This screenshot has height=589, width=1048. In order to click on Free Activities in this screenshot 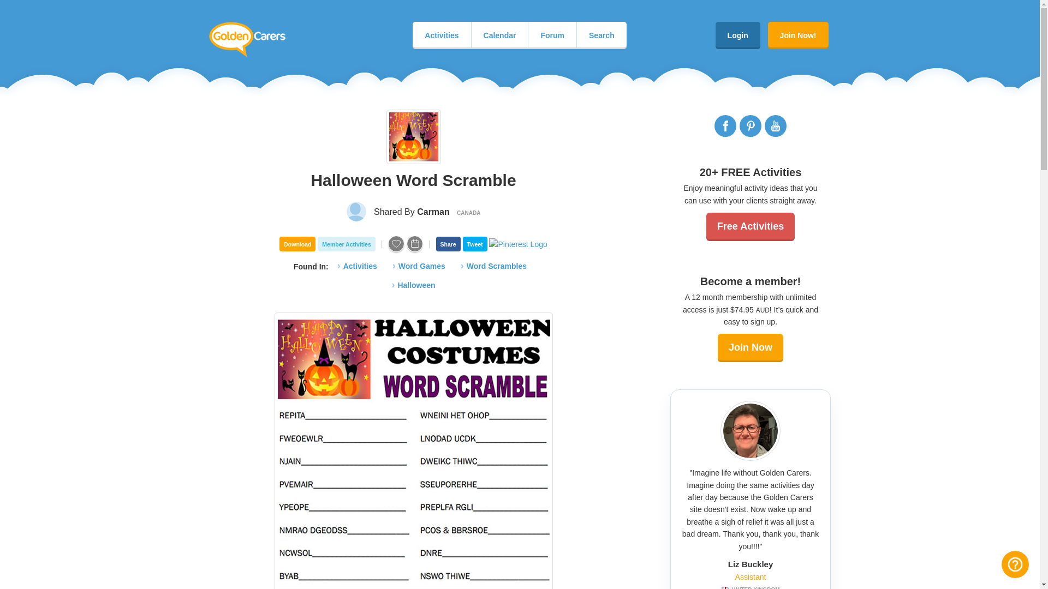, I will do `click(750, 226)`.